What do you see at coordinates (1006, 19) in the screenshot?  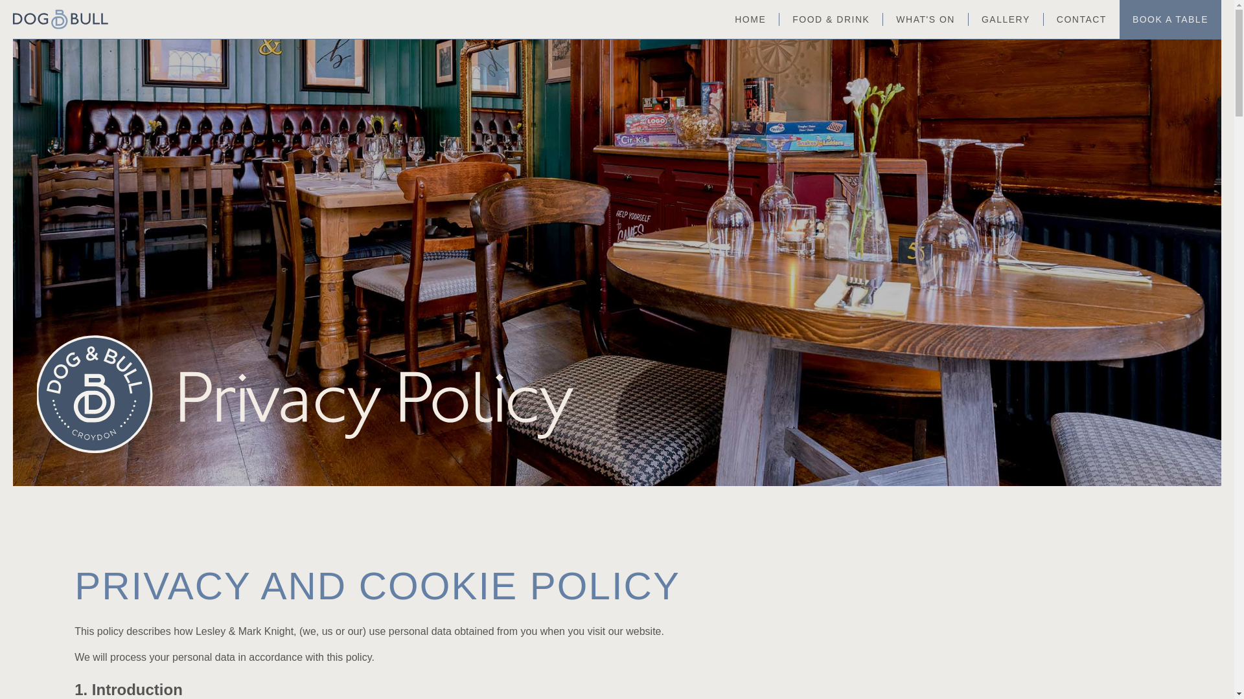 I see `GALLERY` at bounding box center [1006, 19].